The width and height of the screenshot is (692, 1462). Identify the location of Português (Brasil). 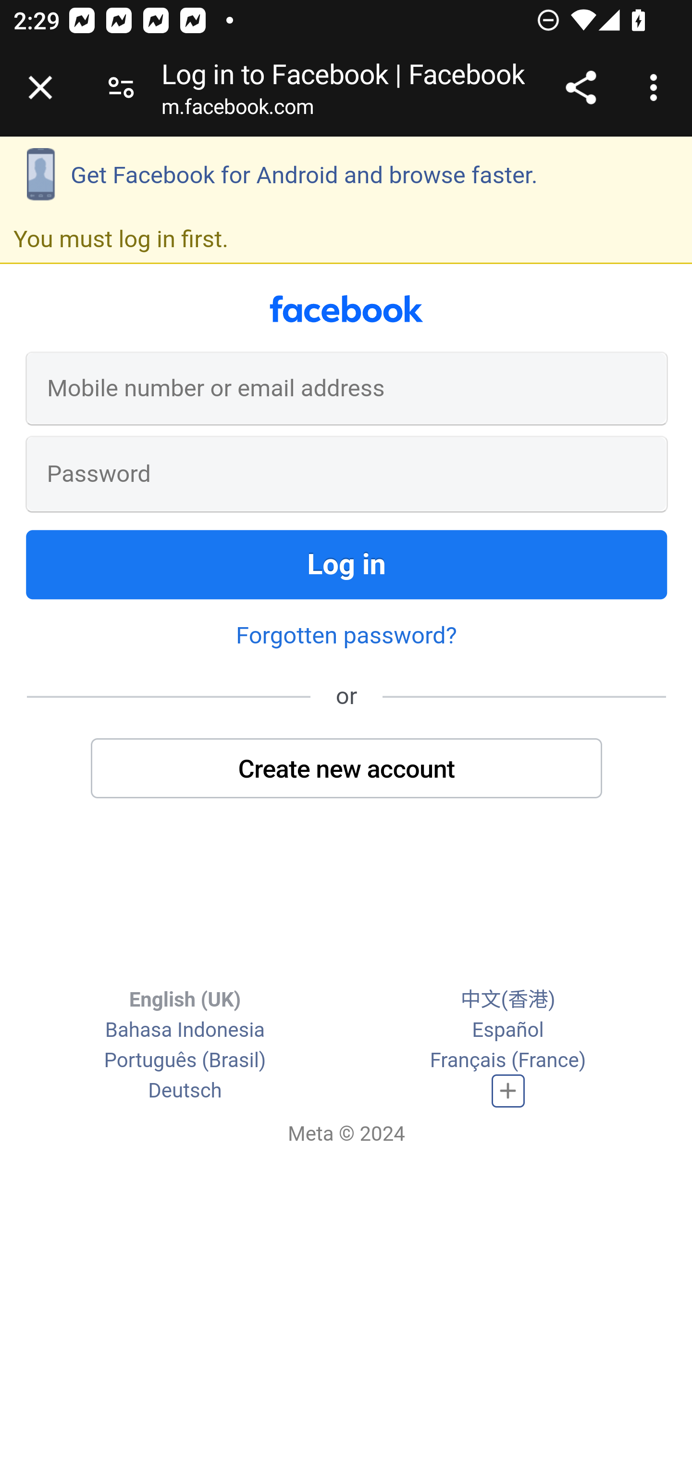
(185, 1060).